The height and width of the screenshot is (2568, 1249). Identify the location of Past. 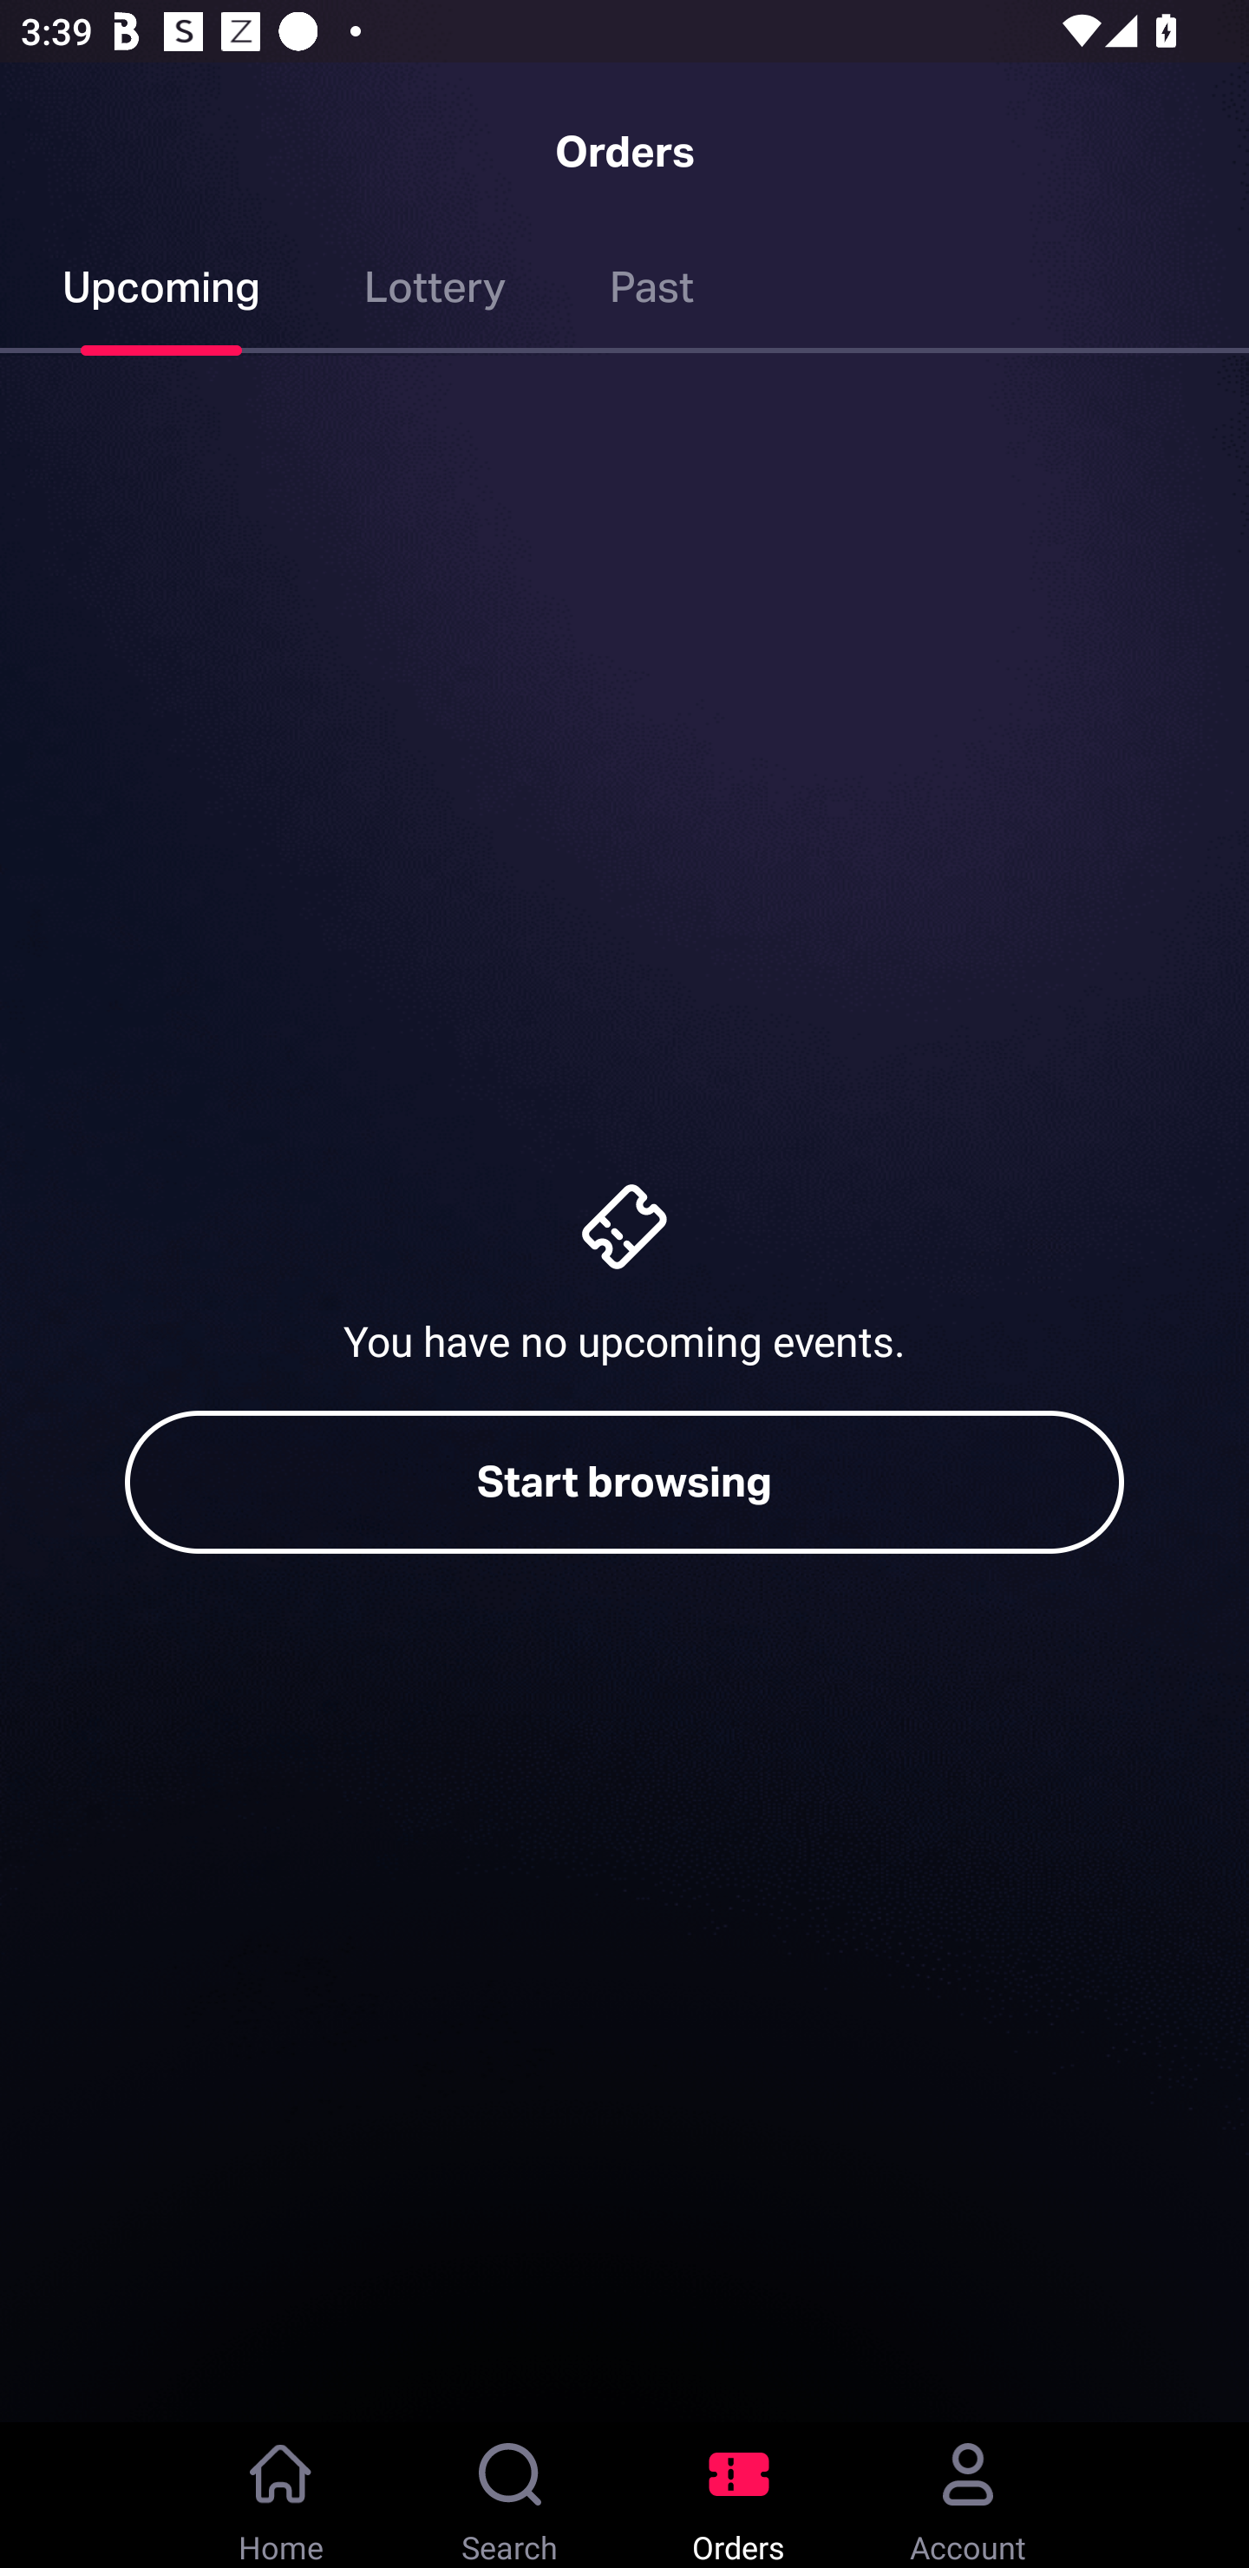
(651, 293).